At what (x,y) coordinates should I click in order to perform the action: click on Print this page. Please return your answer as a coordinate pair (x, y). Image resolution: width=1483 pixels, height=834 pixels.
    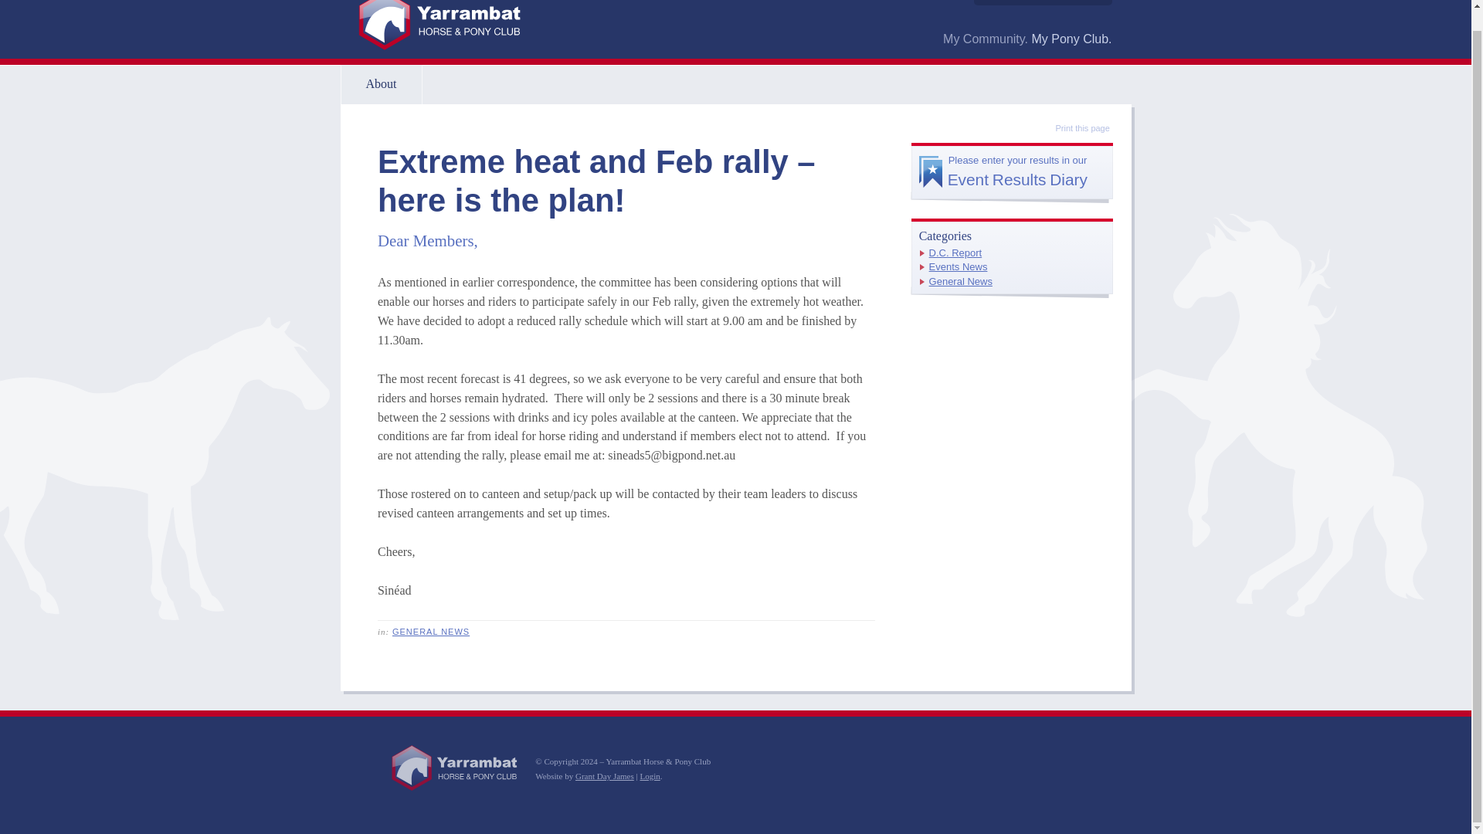
    Looking at the image, I should click on (1074, 128).